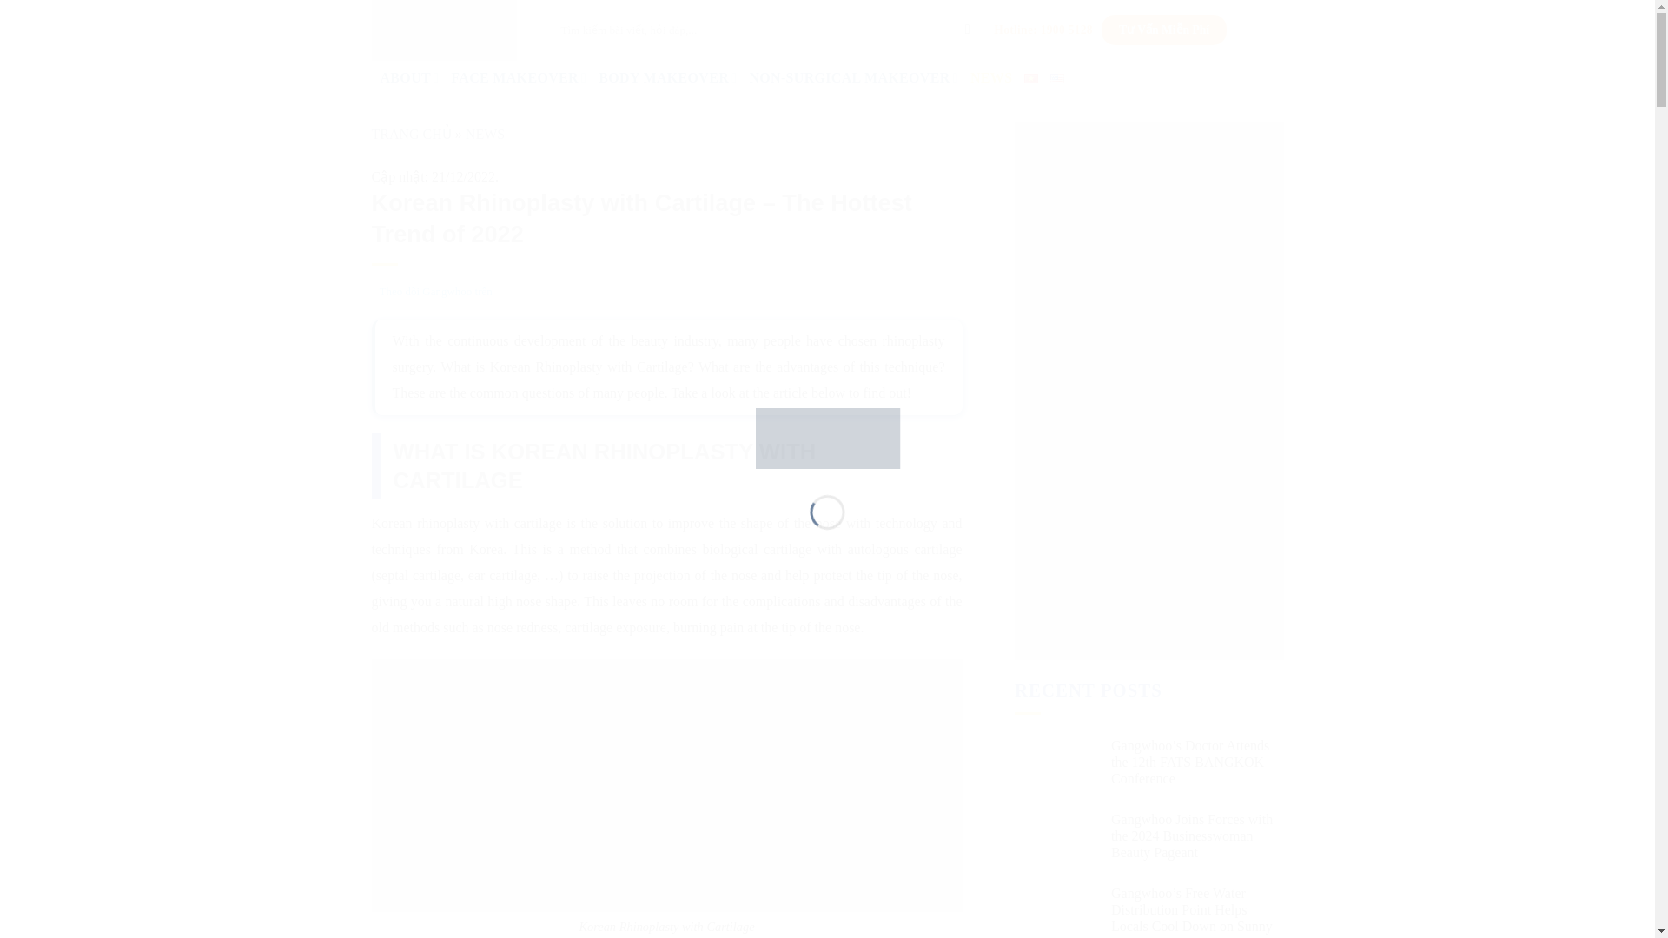 This screenshot has width=1668, height=938. What do you see at coordinates (222, 388) in the screenshot?
I see `Rhinoplasty Using Cartilage` at bounding box center [222, 388].